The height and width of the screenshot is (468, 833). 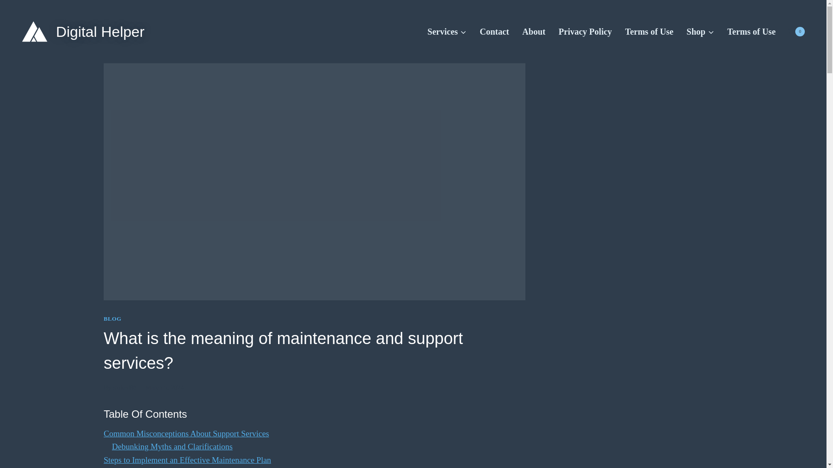 What do you see at coordinates (124, 387) in the screenshot?
I see `stoked88` at bounding box center [124, 387].